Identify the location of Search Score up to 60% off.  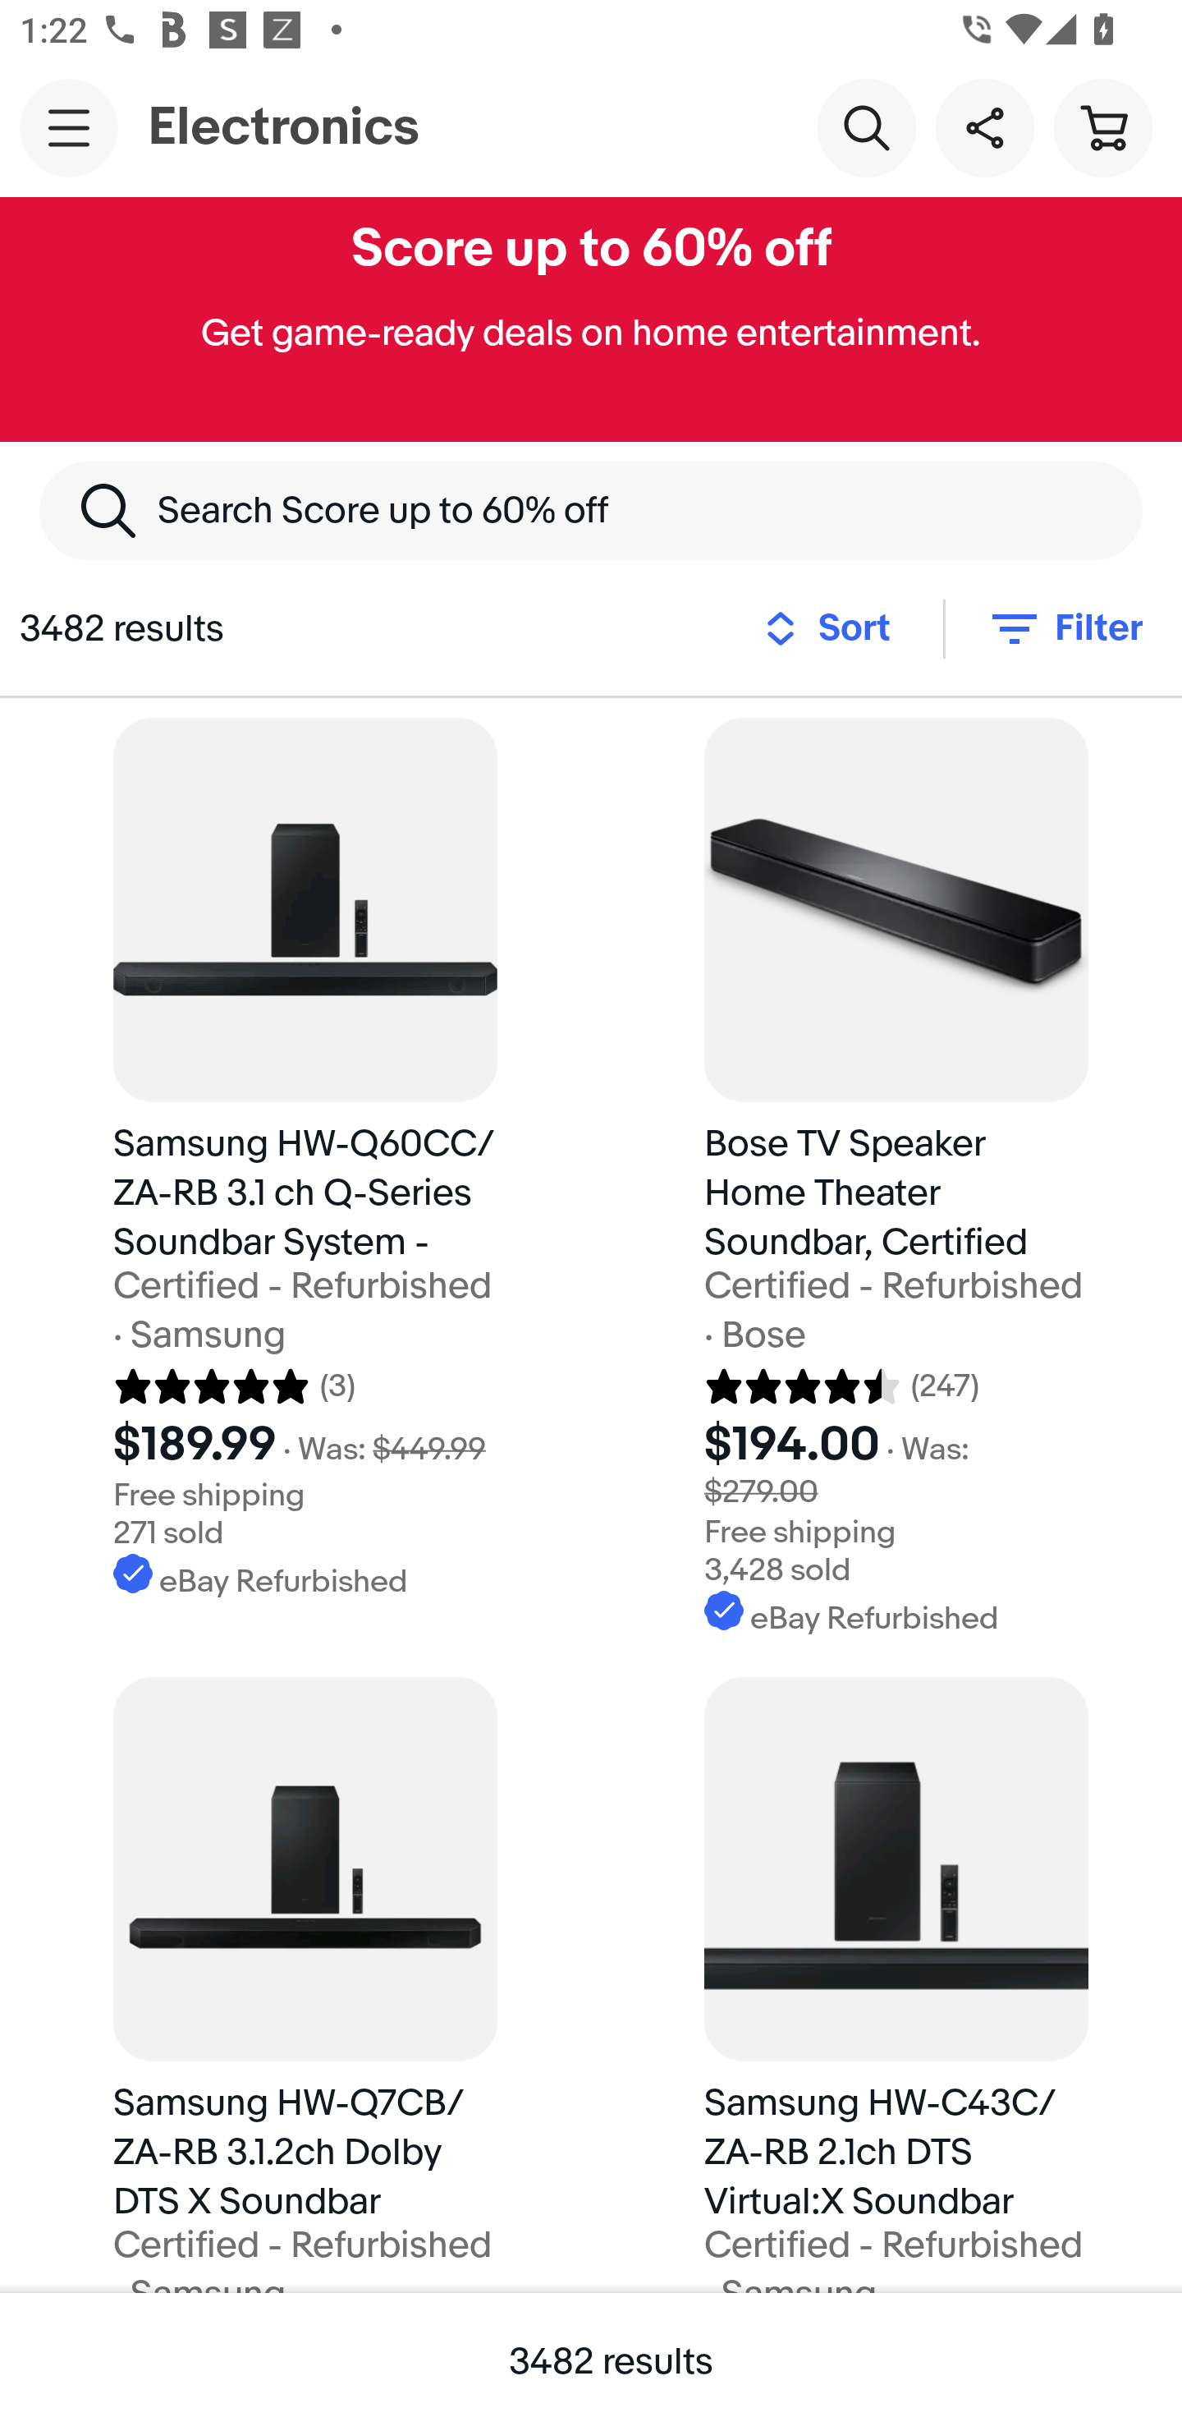
(591, 510).